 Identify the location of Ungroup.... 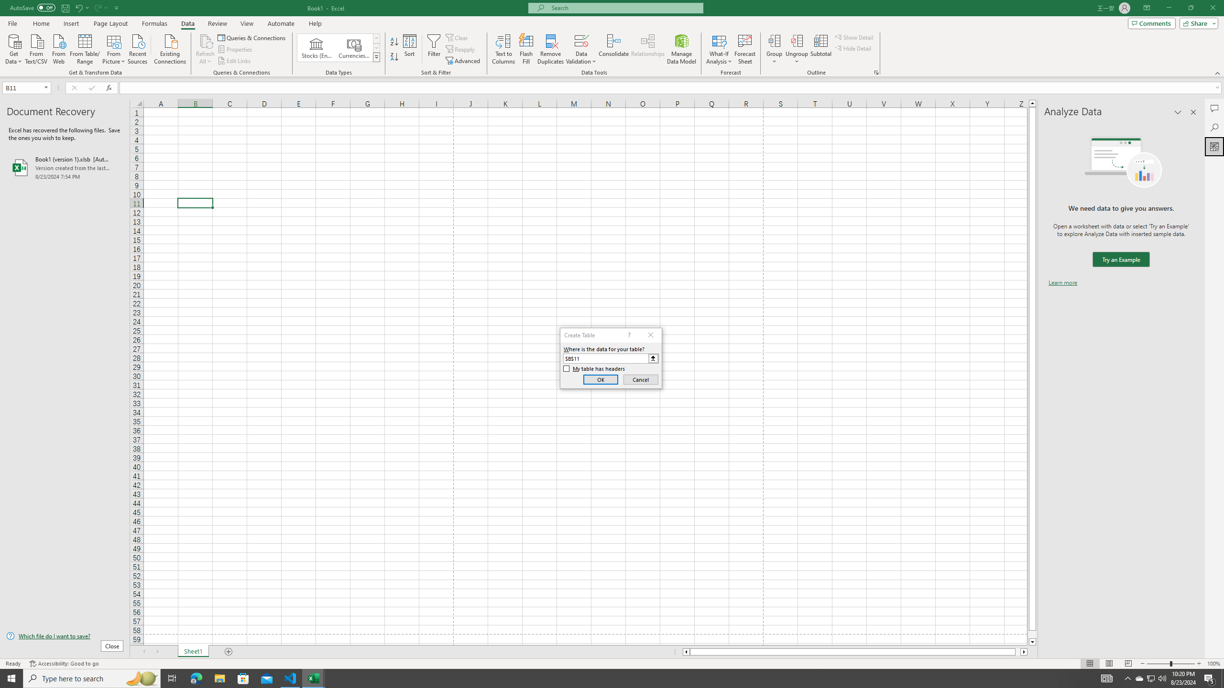
(797, 49).